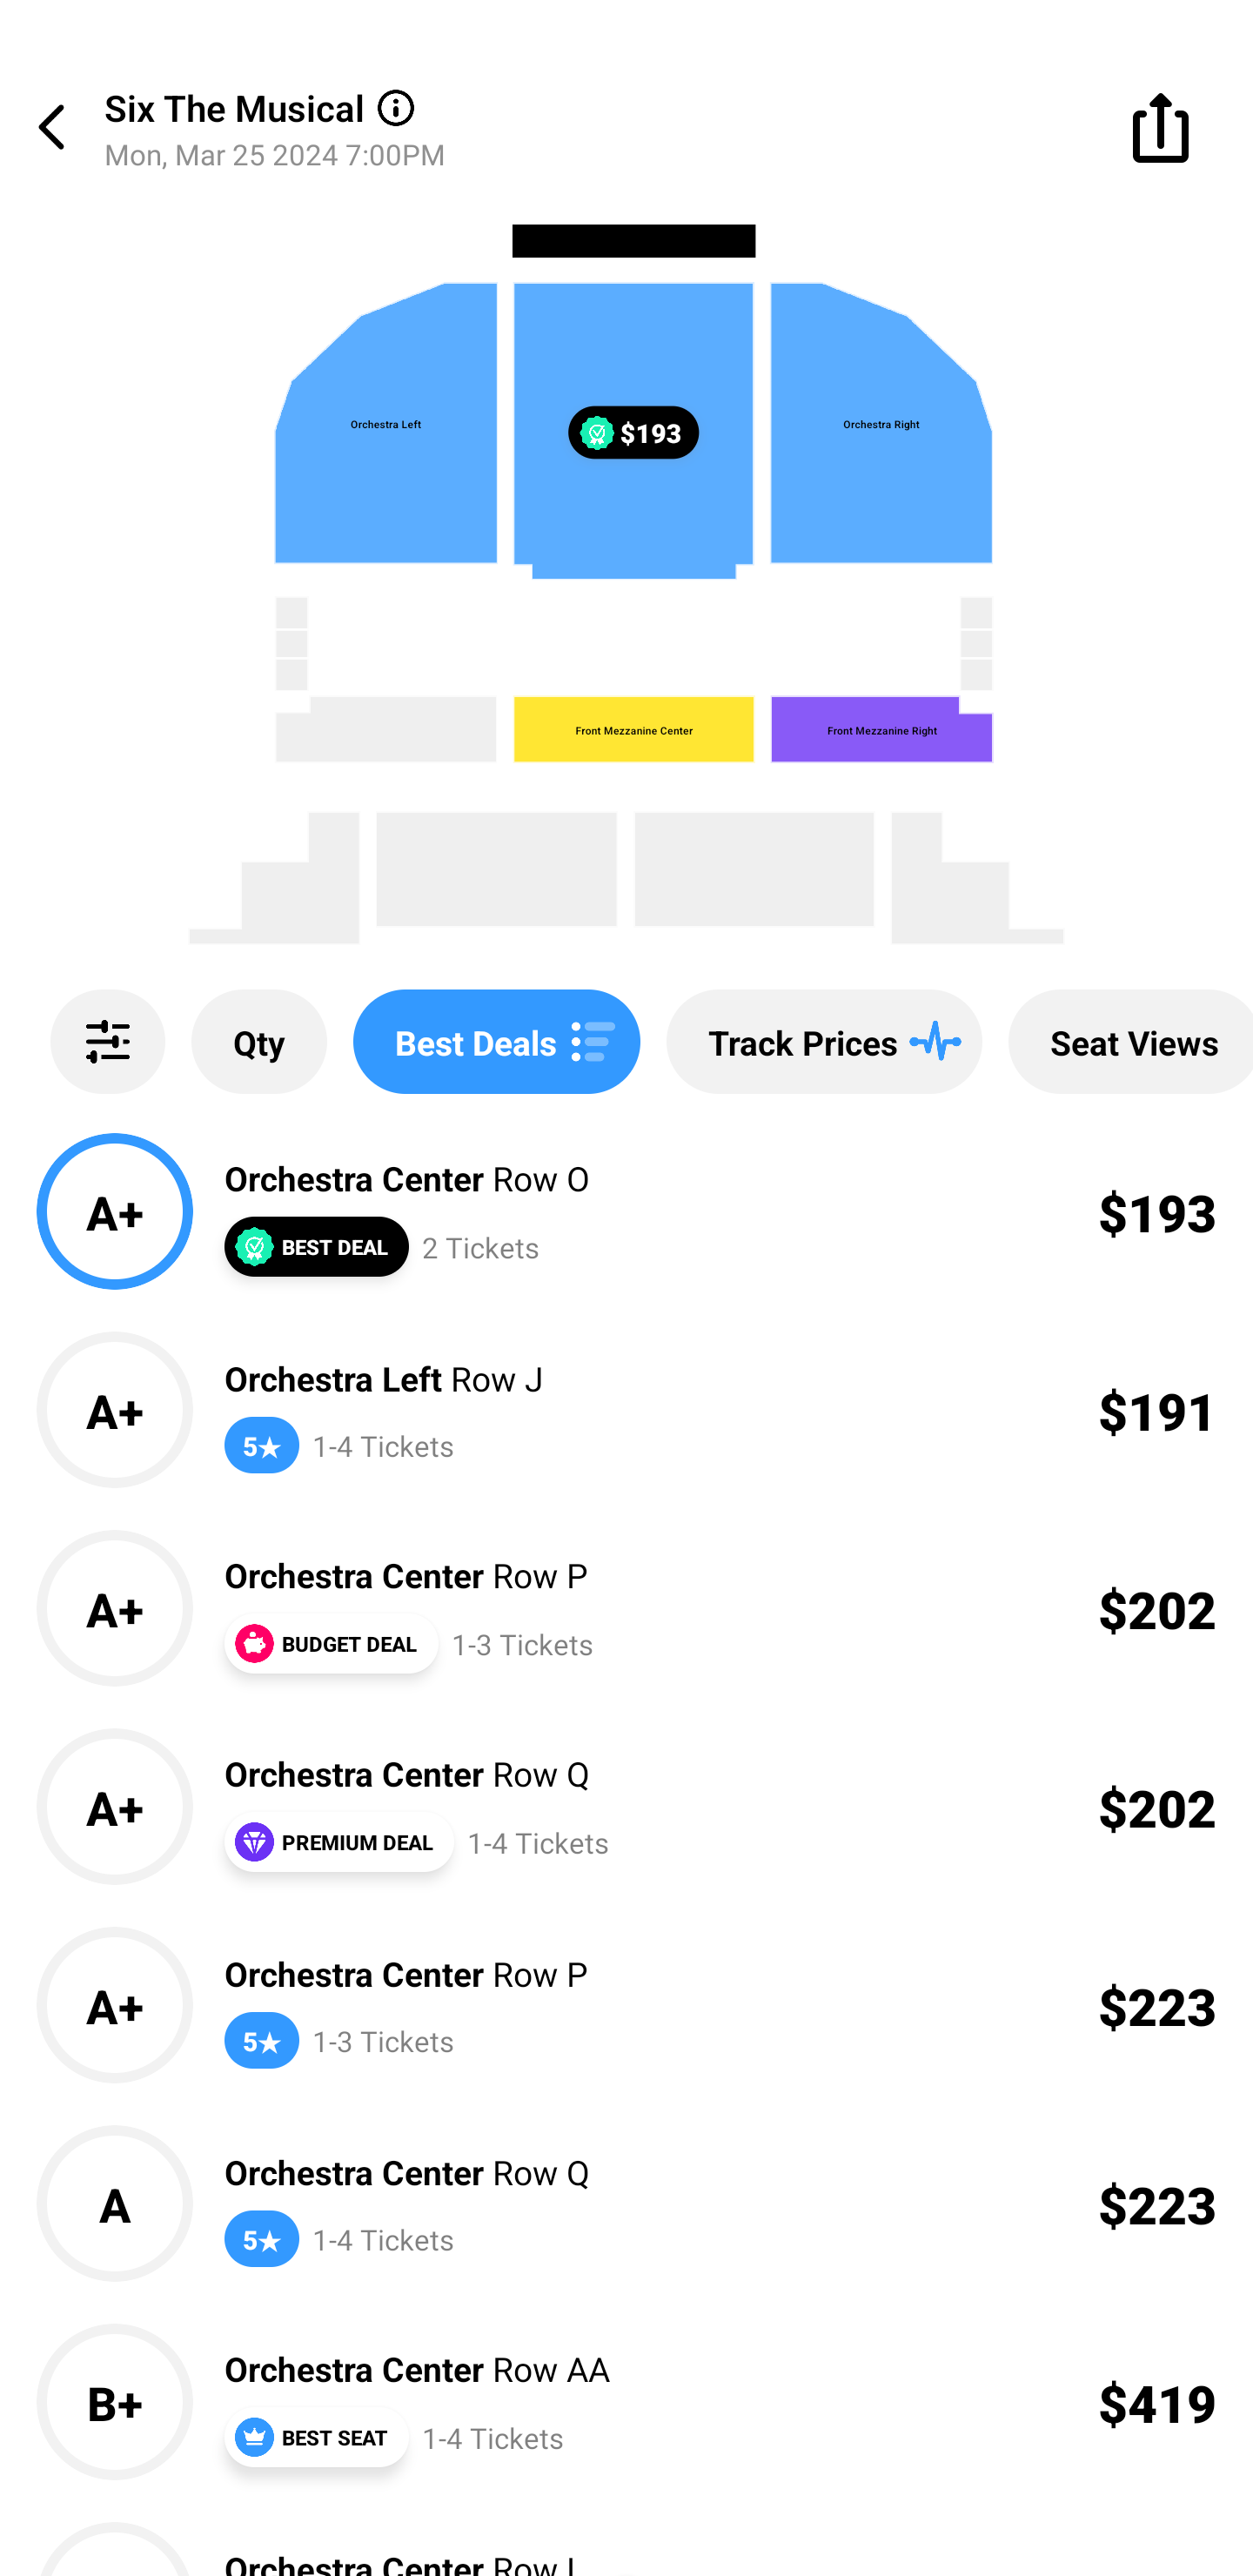 Image resolution: width=1253 pixels, height=2576 pixels. I want to click on BEST SEAT, so click(316, 2437).